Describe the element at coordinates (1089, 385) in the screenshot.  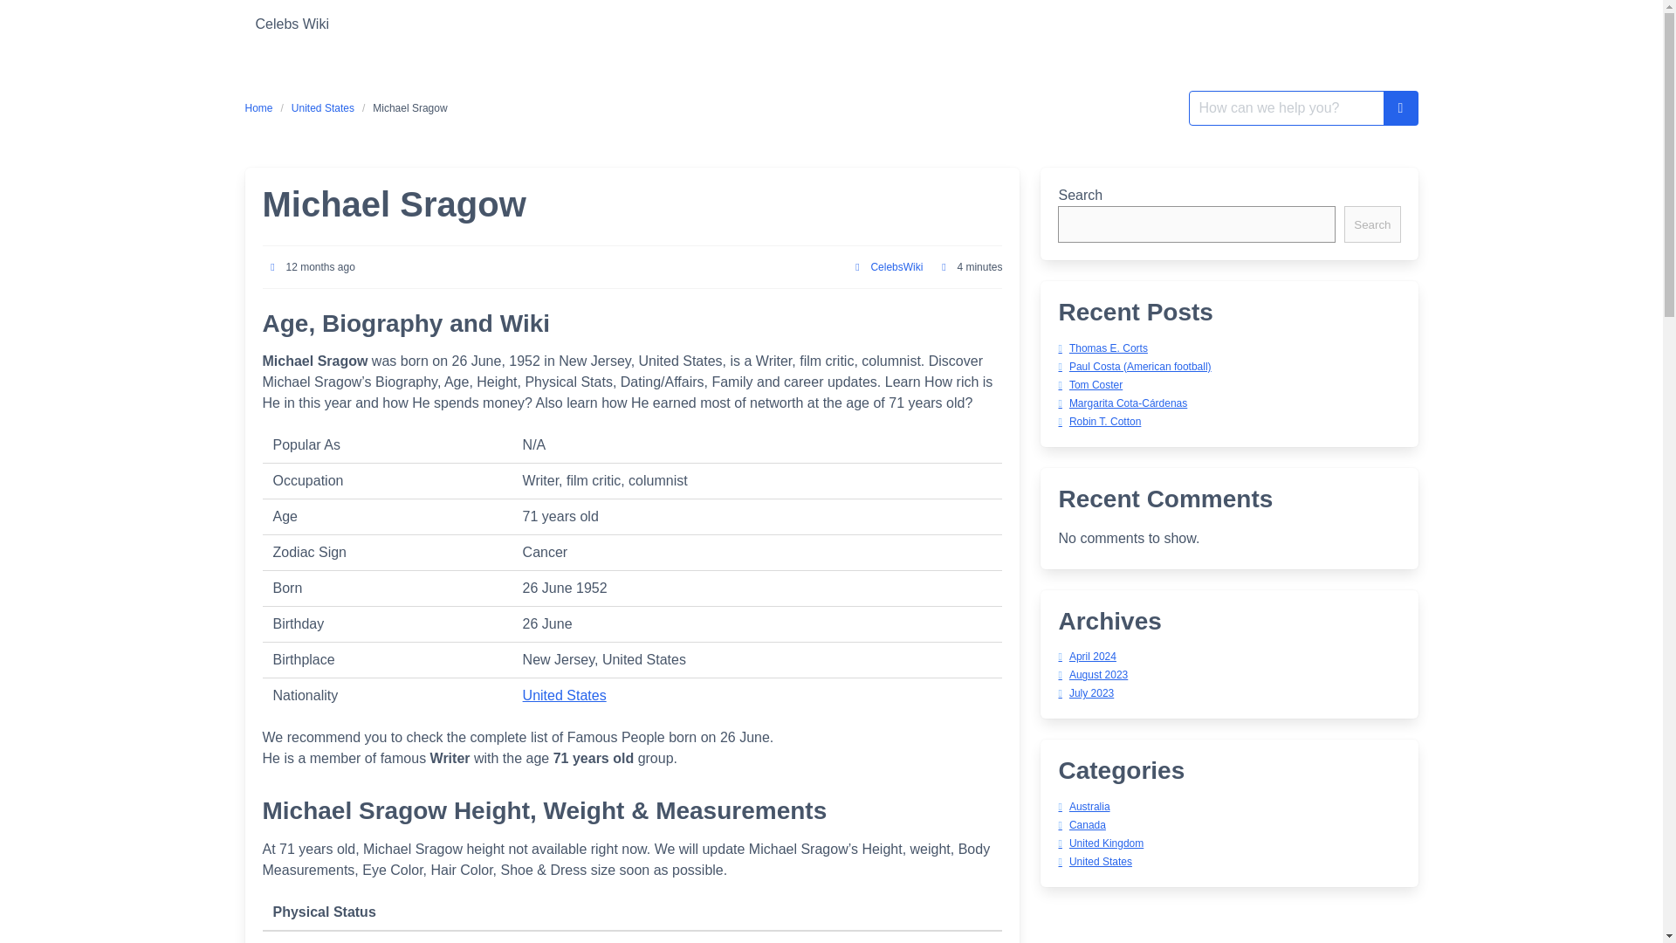
I see `Tom Coster` at that location.